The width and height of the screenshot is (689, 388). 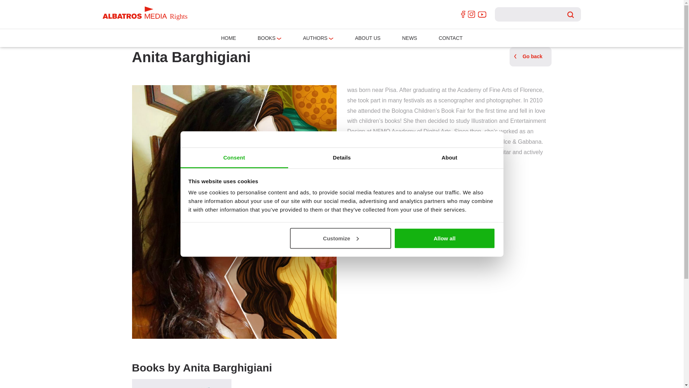 I want to click on Search, so click(x=571, y=14).